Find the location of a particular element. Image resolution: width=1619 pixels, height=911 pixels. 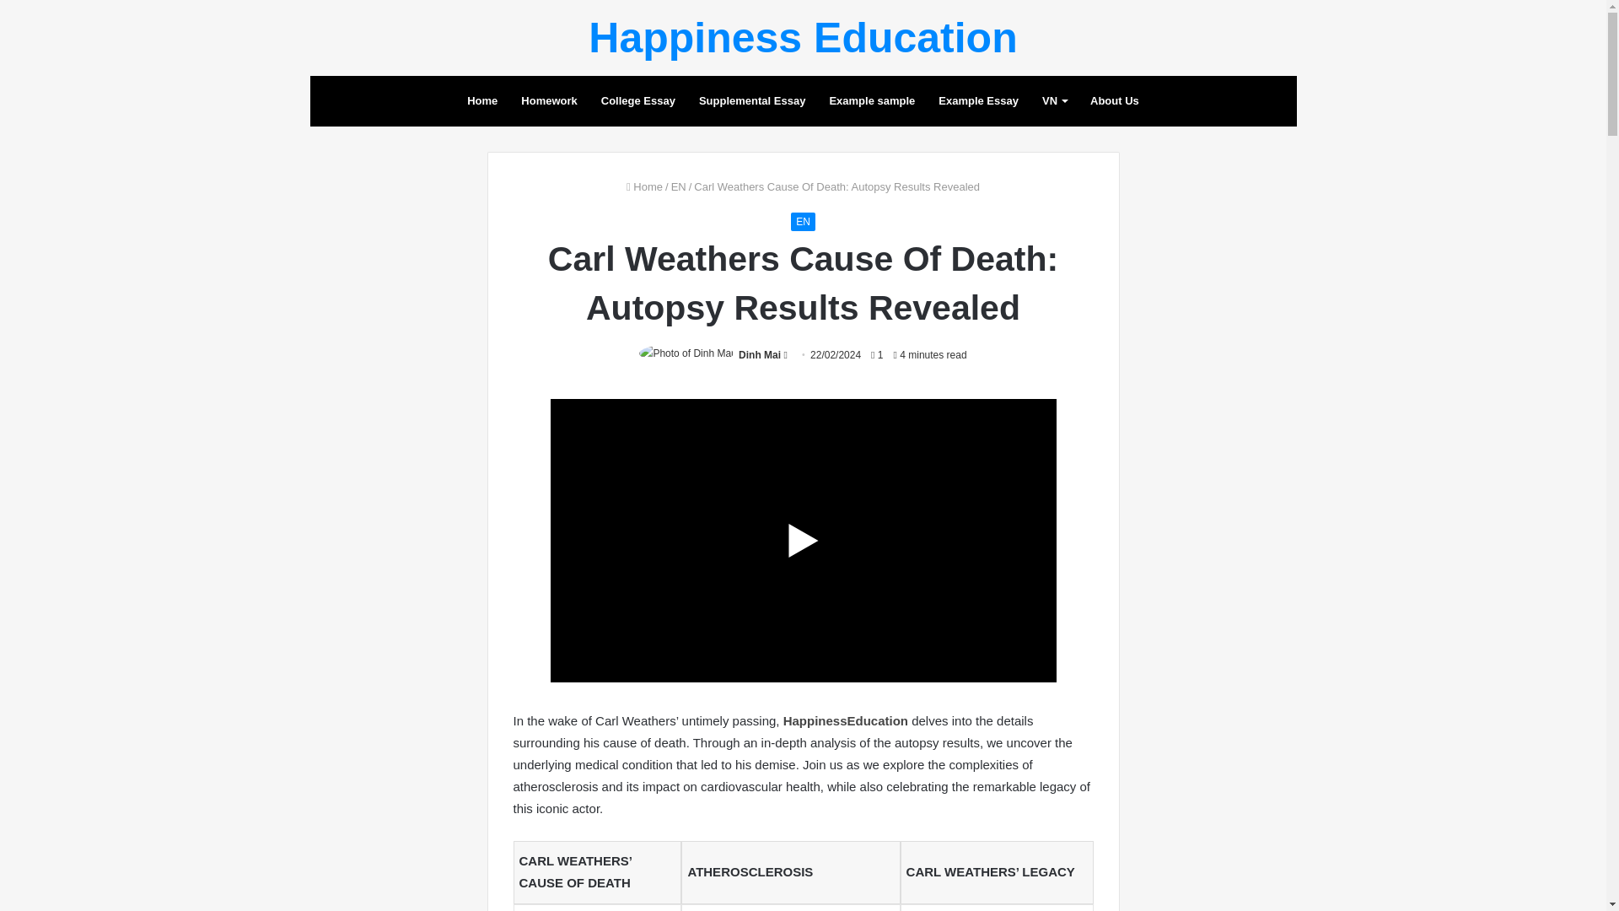

Example Essay is located at coordinates (978, 101).